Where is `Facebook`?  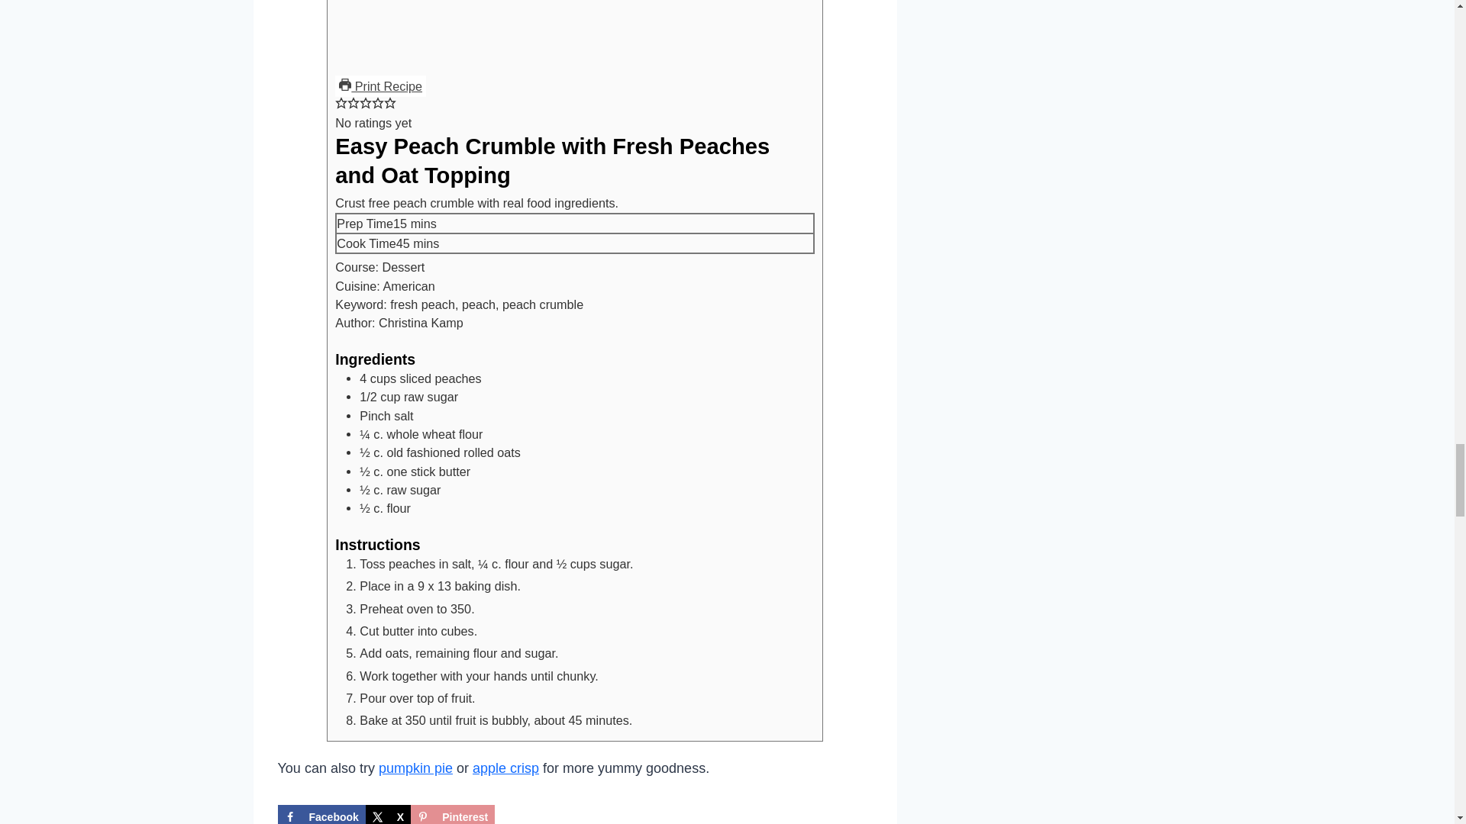
Facebook is located at coordinates (321, 815).